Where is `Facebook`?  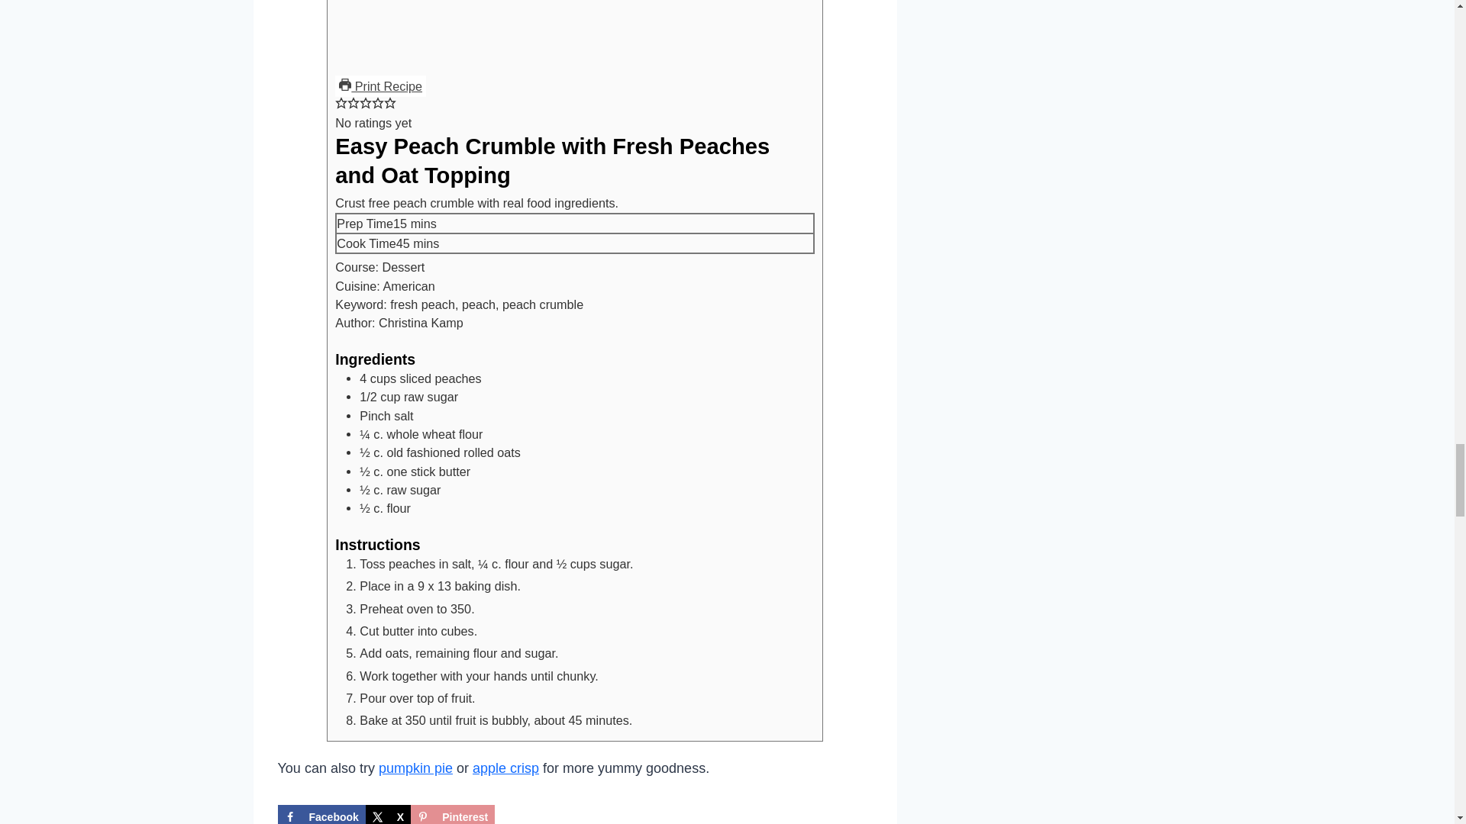
Facebook is located at coordinates (321, 815).